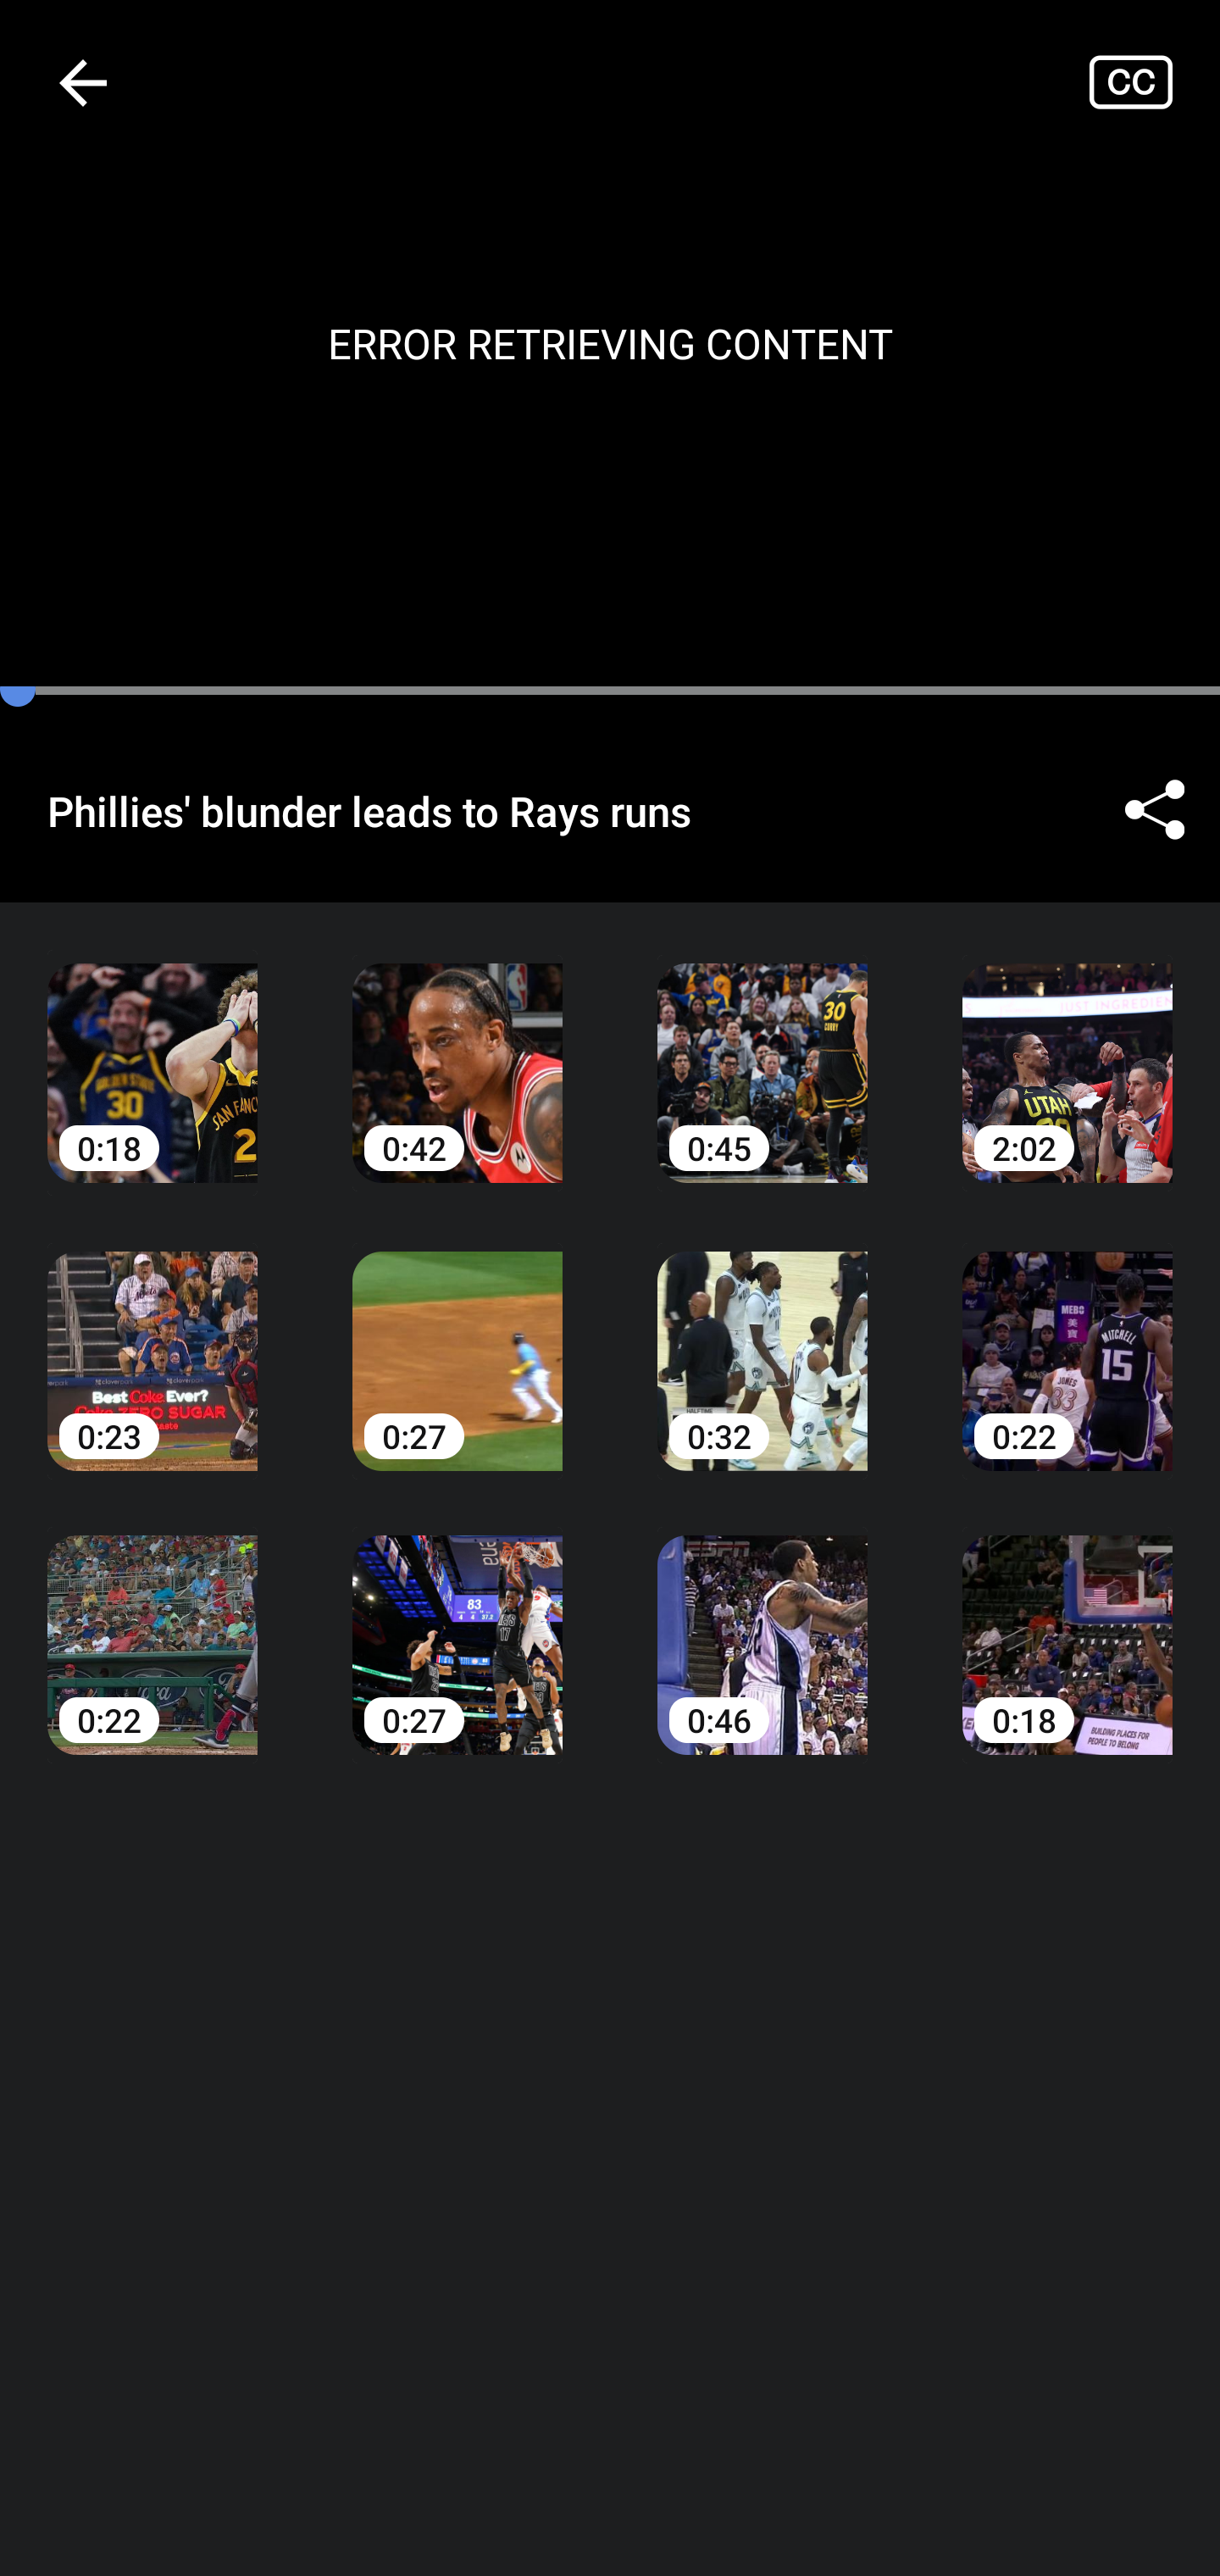 This screenshot has height=2576, width=1220. What do you see at coordinates (152, 1621) in the screenshot?
I see `0:22` at bounding box center [152, 1621].